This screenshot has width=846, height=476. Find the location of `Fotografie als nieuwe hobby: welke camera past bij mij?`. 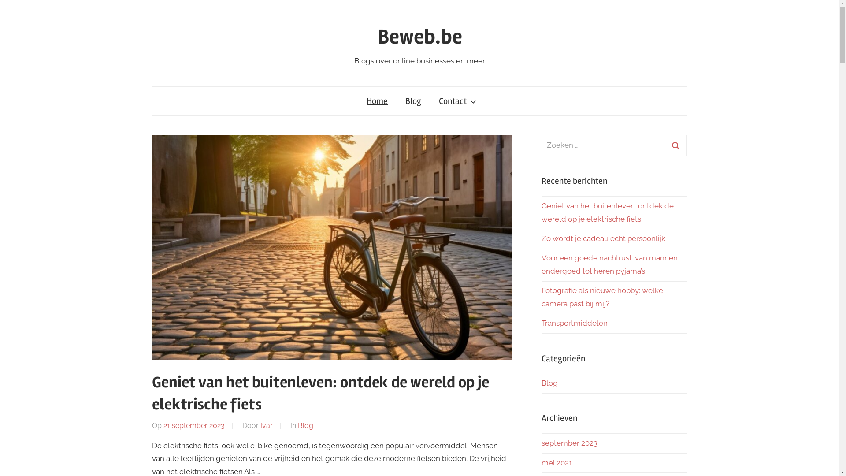

Fotografie als nieuwe hobby: welke camera past bij mij? is located at coordinates (602, 297).